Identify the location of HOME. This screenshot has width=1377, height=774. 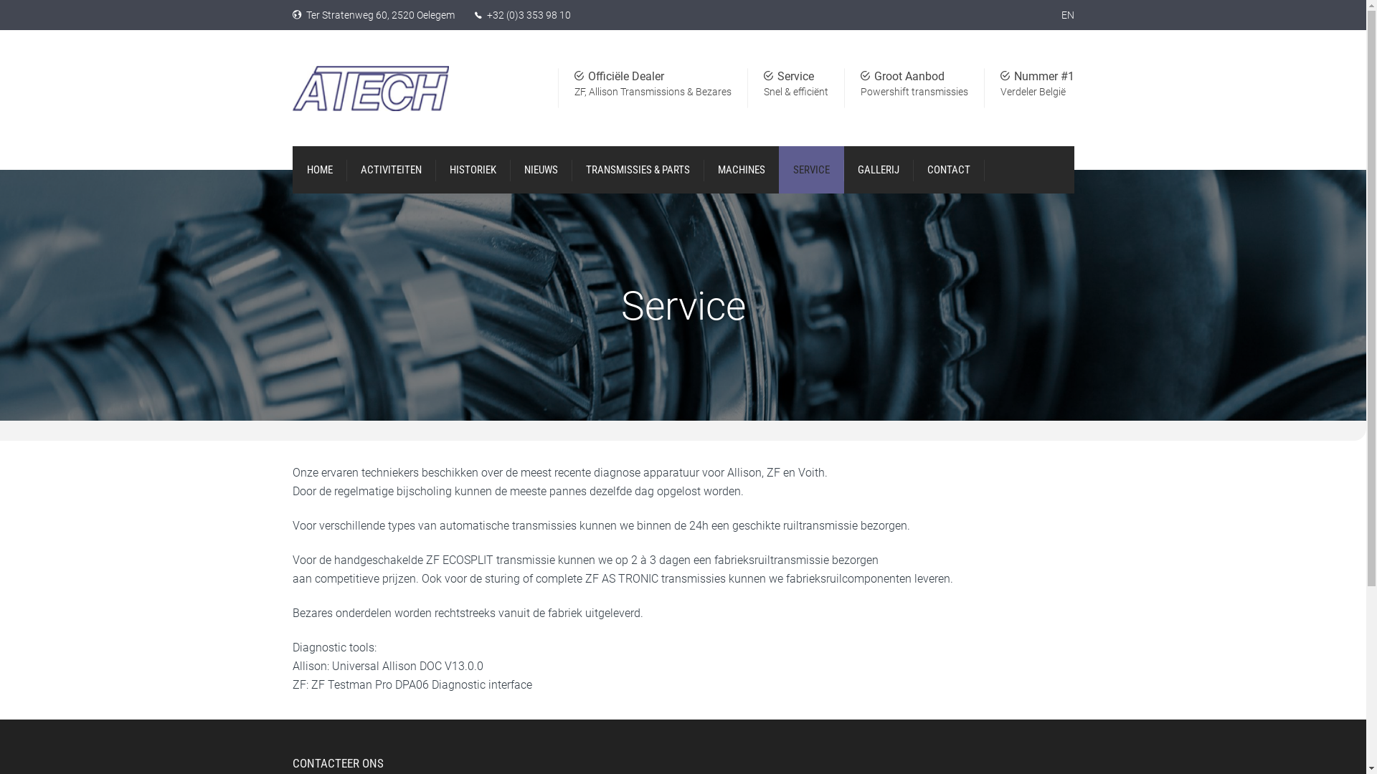
(320, 170).